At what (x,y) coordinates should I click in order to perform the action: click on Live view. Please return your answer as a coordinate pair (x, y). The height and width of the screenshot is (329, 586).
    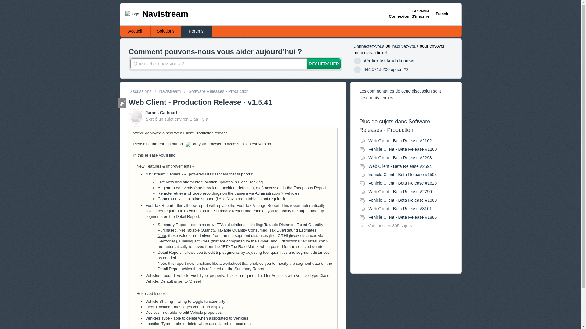
    Looking at the image, I should click on (165, 182).